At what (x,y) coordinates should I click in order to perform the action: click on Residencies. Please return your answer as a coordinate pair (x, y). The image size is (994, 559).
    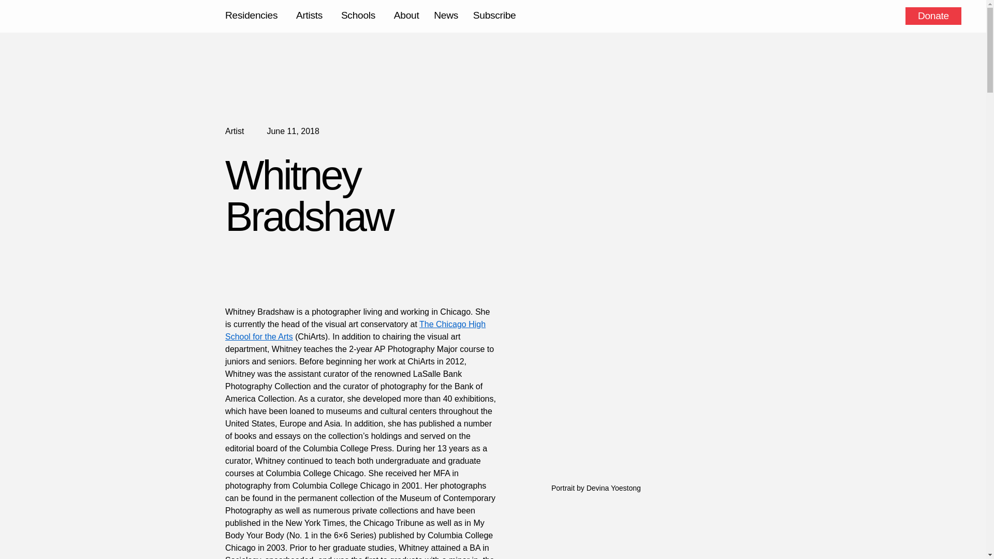
    Looking at the image, I should click on (253, 16).